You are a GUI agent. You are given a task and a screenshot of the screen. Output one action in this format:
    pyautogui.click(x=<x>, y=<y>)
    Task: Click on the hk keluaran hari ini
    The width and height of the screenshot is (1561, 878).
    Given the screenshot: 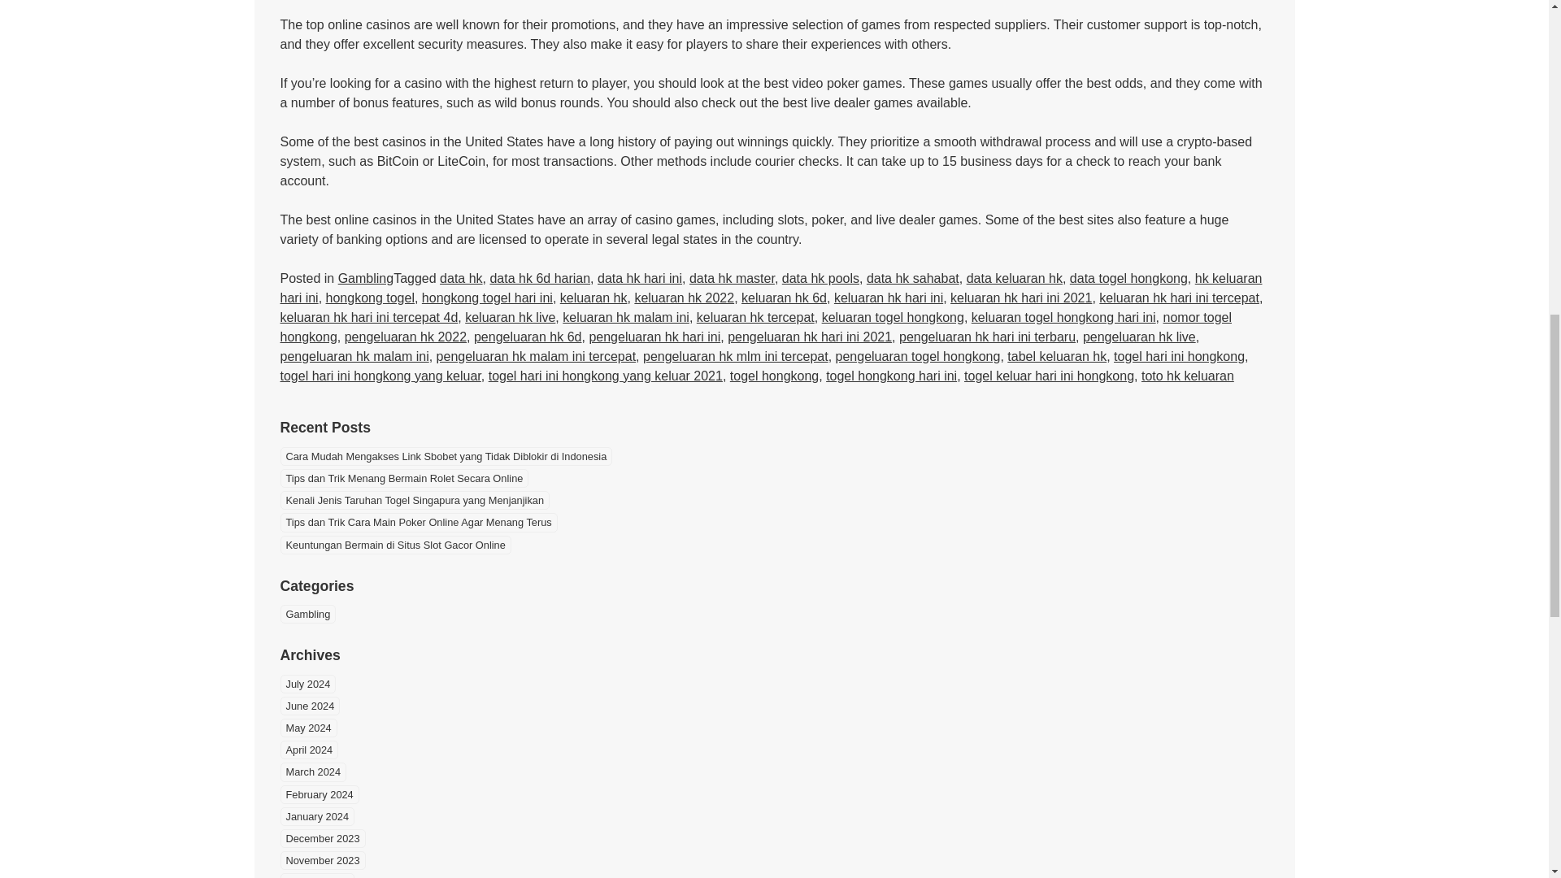 What is the action you would take?
    pyautogui.click(x=770, y=288)
    